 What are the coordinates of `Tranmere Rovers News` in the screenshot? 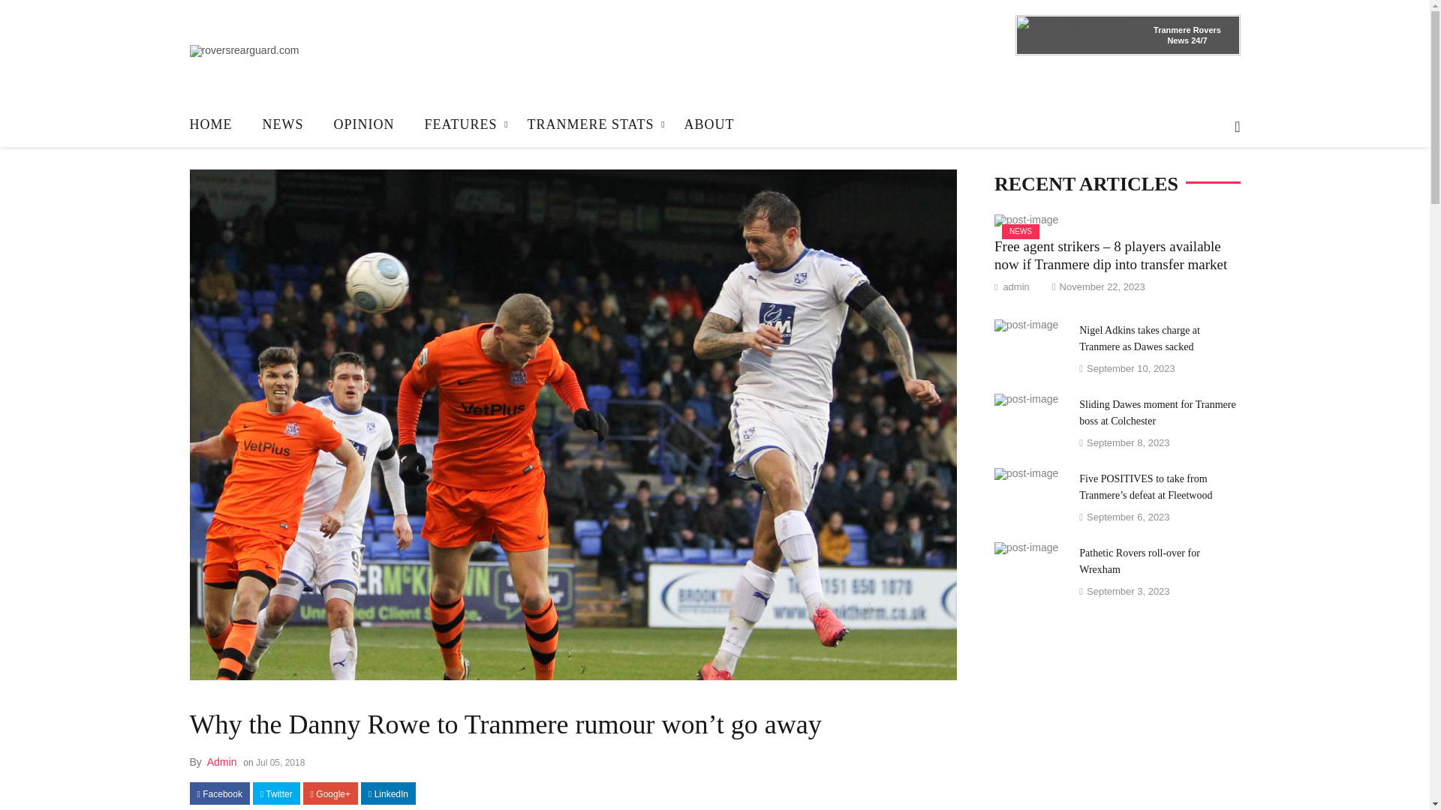 It's located at (1187, 34).